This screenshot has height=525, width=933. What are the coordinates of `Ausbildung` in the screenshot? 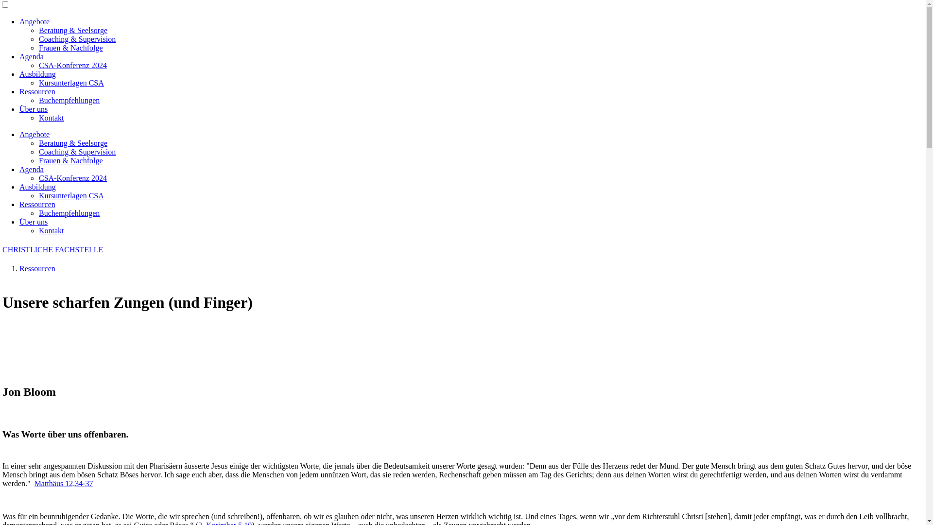 It's located at (38, 187).